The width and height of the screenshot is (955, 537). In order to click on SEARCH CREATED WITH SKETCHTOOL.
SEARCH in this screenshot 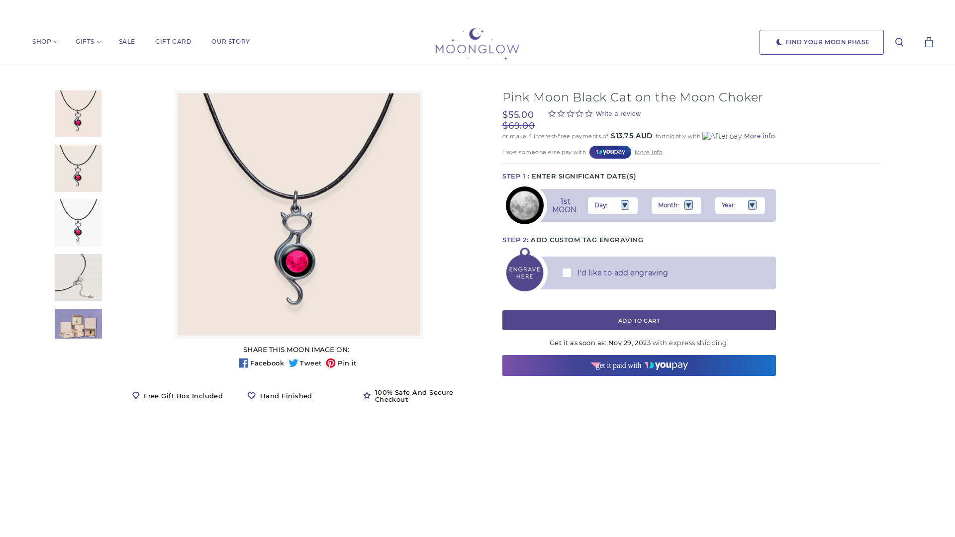, I will do `click(899, 42)`.